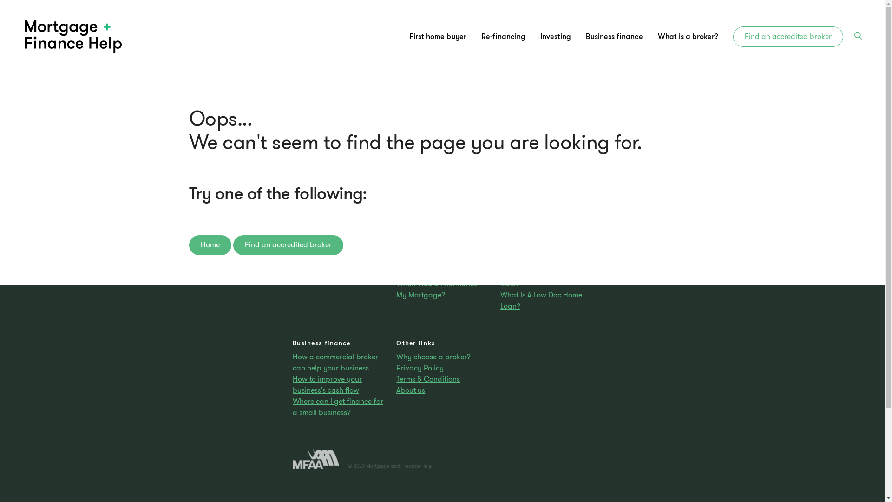 The width and height of the screenshot is (892, 502). I want to click on How a commercial broker can help your business, so click(339, 363).